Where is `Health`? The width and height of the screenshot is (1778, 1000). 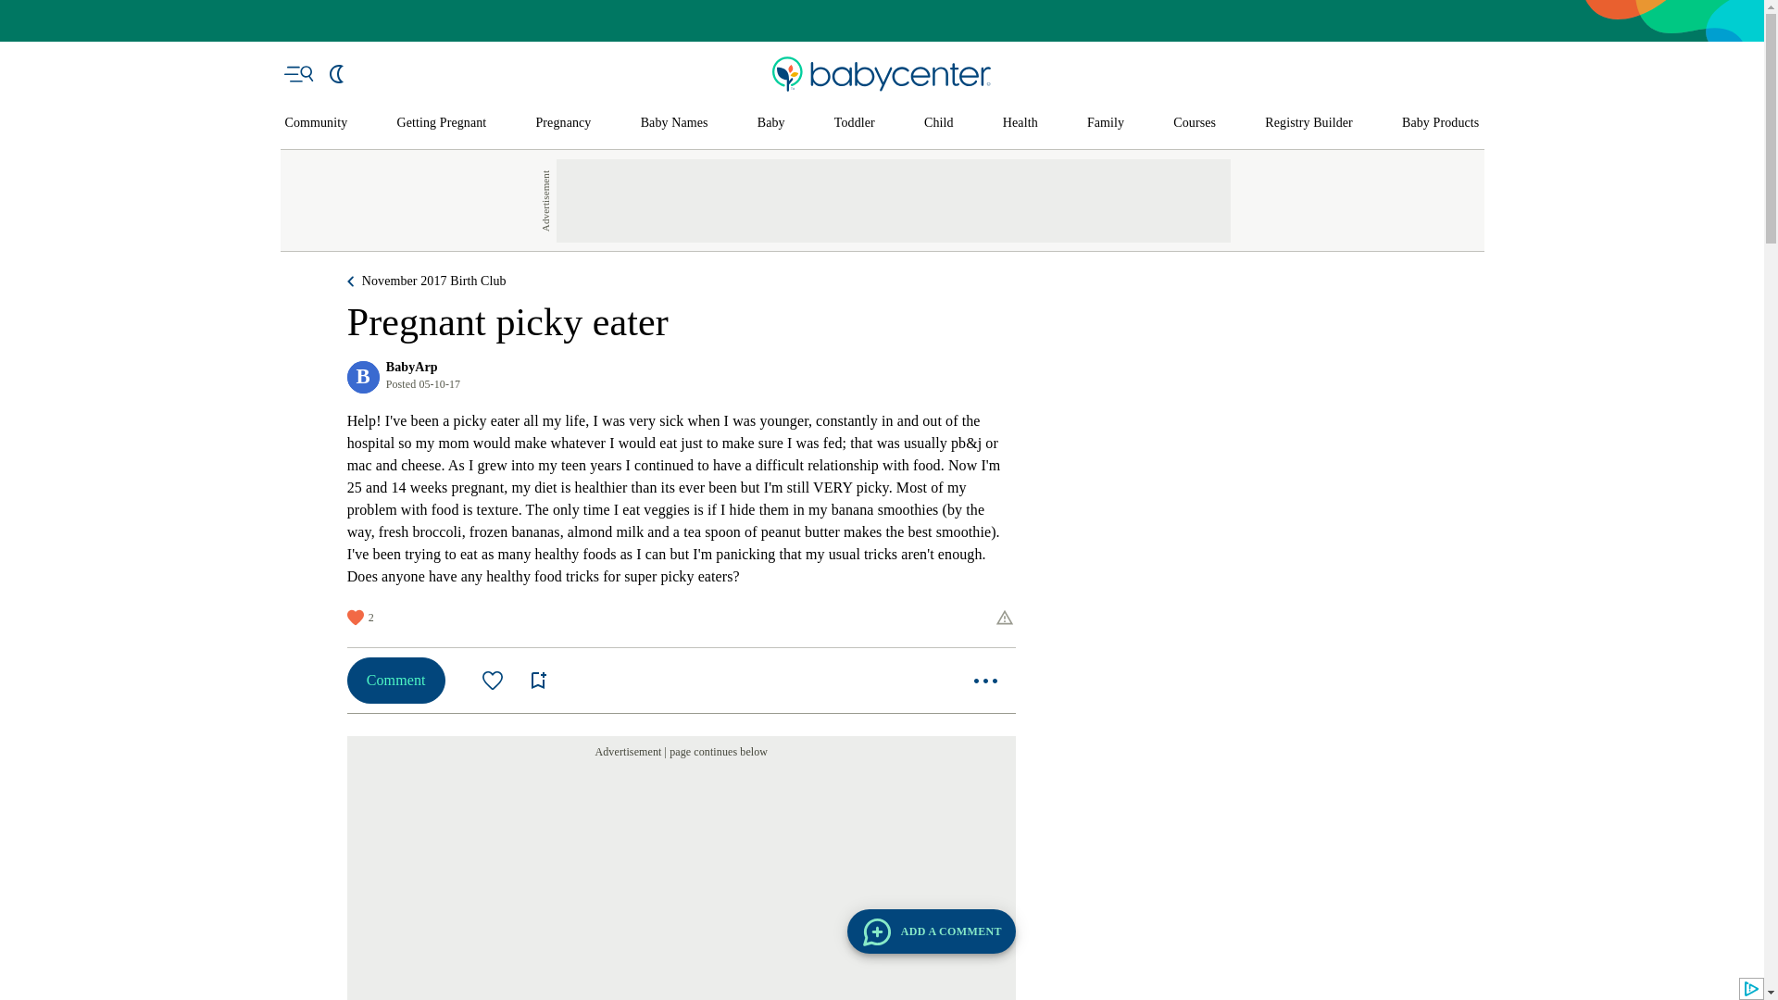 Health is located at coordinates (1020, 123).